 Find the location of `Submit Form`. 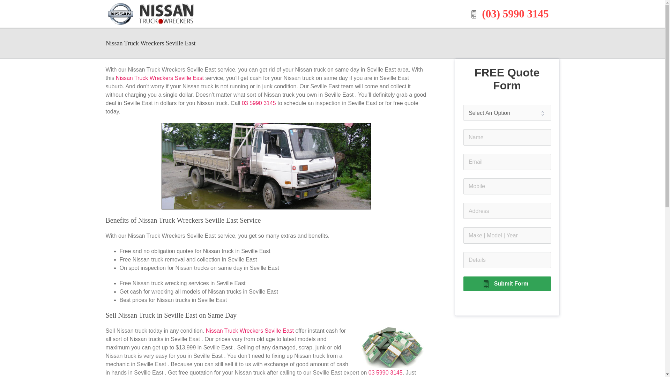

Submit Form is located at coordinates (507, 283).